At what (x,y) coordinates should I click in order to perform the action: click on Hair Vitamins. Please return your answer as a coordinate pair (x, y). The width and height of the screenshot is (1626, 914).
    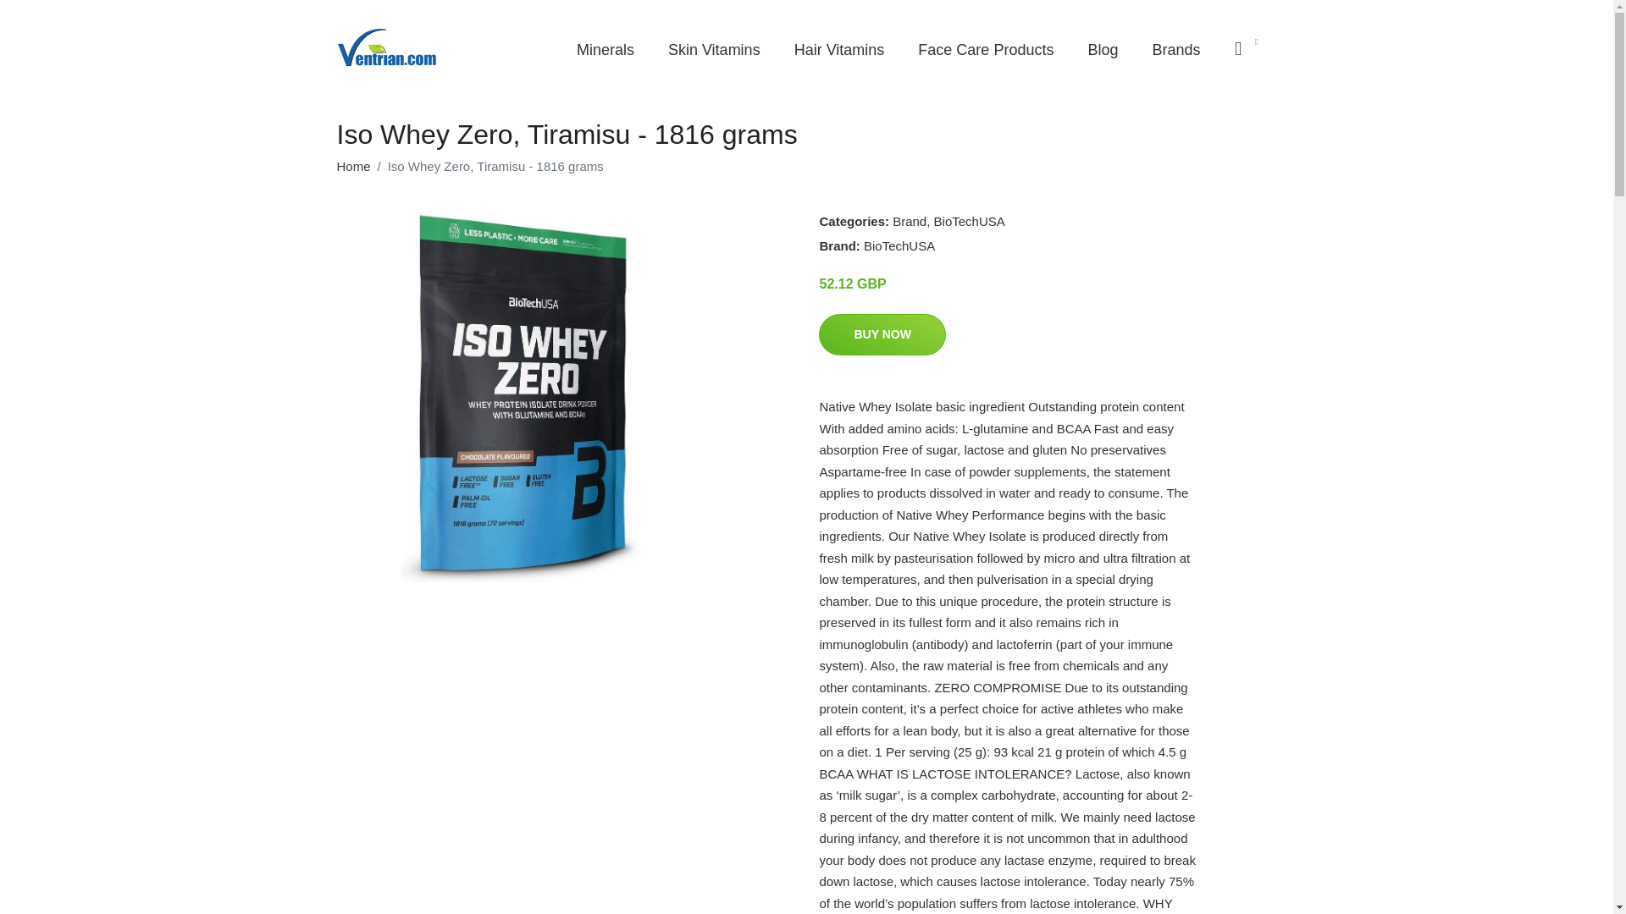
    Looking at the image, I should click on (839, 50).